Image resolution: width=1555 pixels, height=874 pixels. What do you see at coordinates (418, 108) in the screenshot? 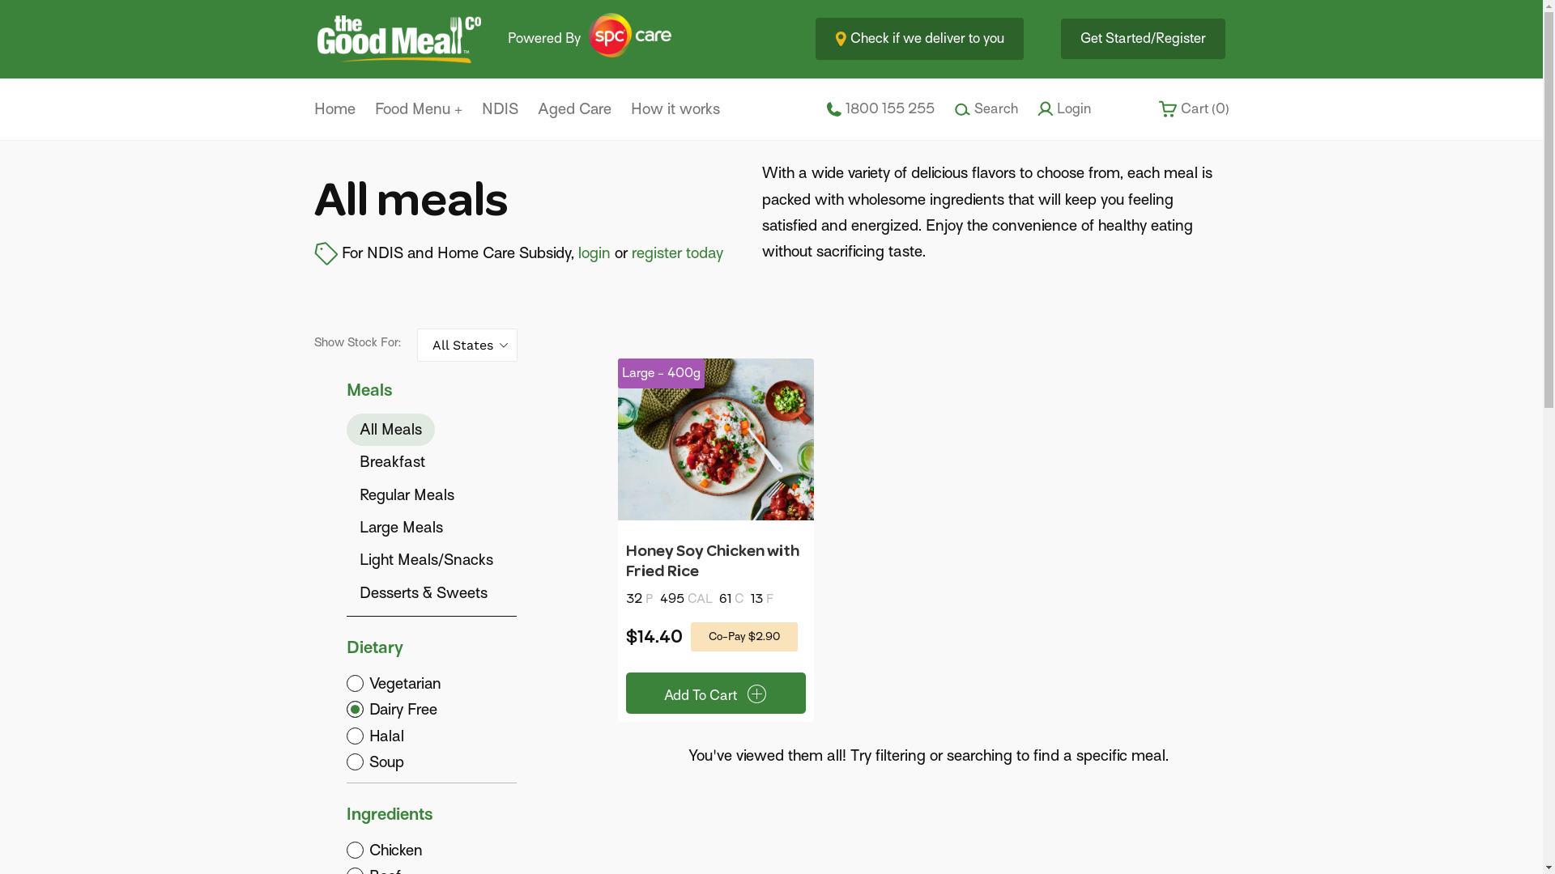
I see `Food Menu` at bounding box center [418, 108].